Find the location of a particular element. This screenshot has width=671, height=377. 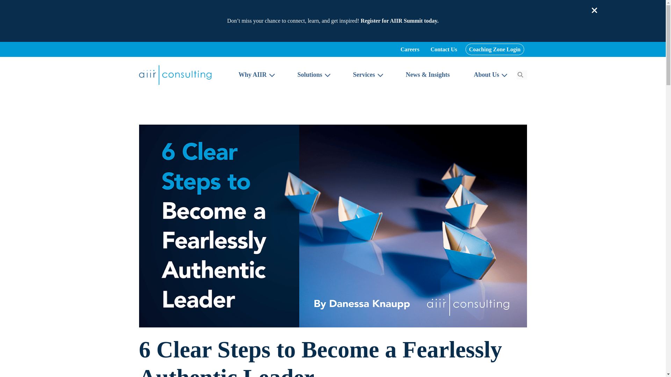

Services is located at coordinates (367, 75).